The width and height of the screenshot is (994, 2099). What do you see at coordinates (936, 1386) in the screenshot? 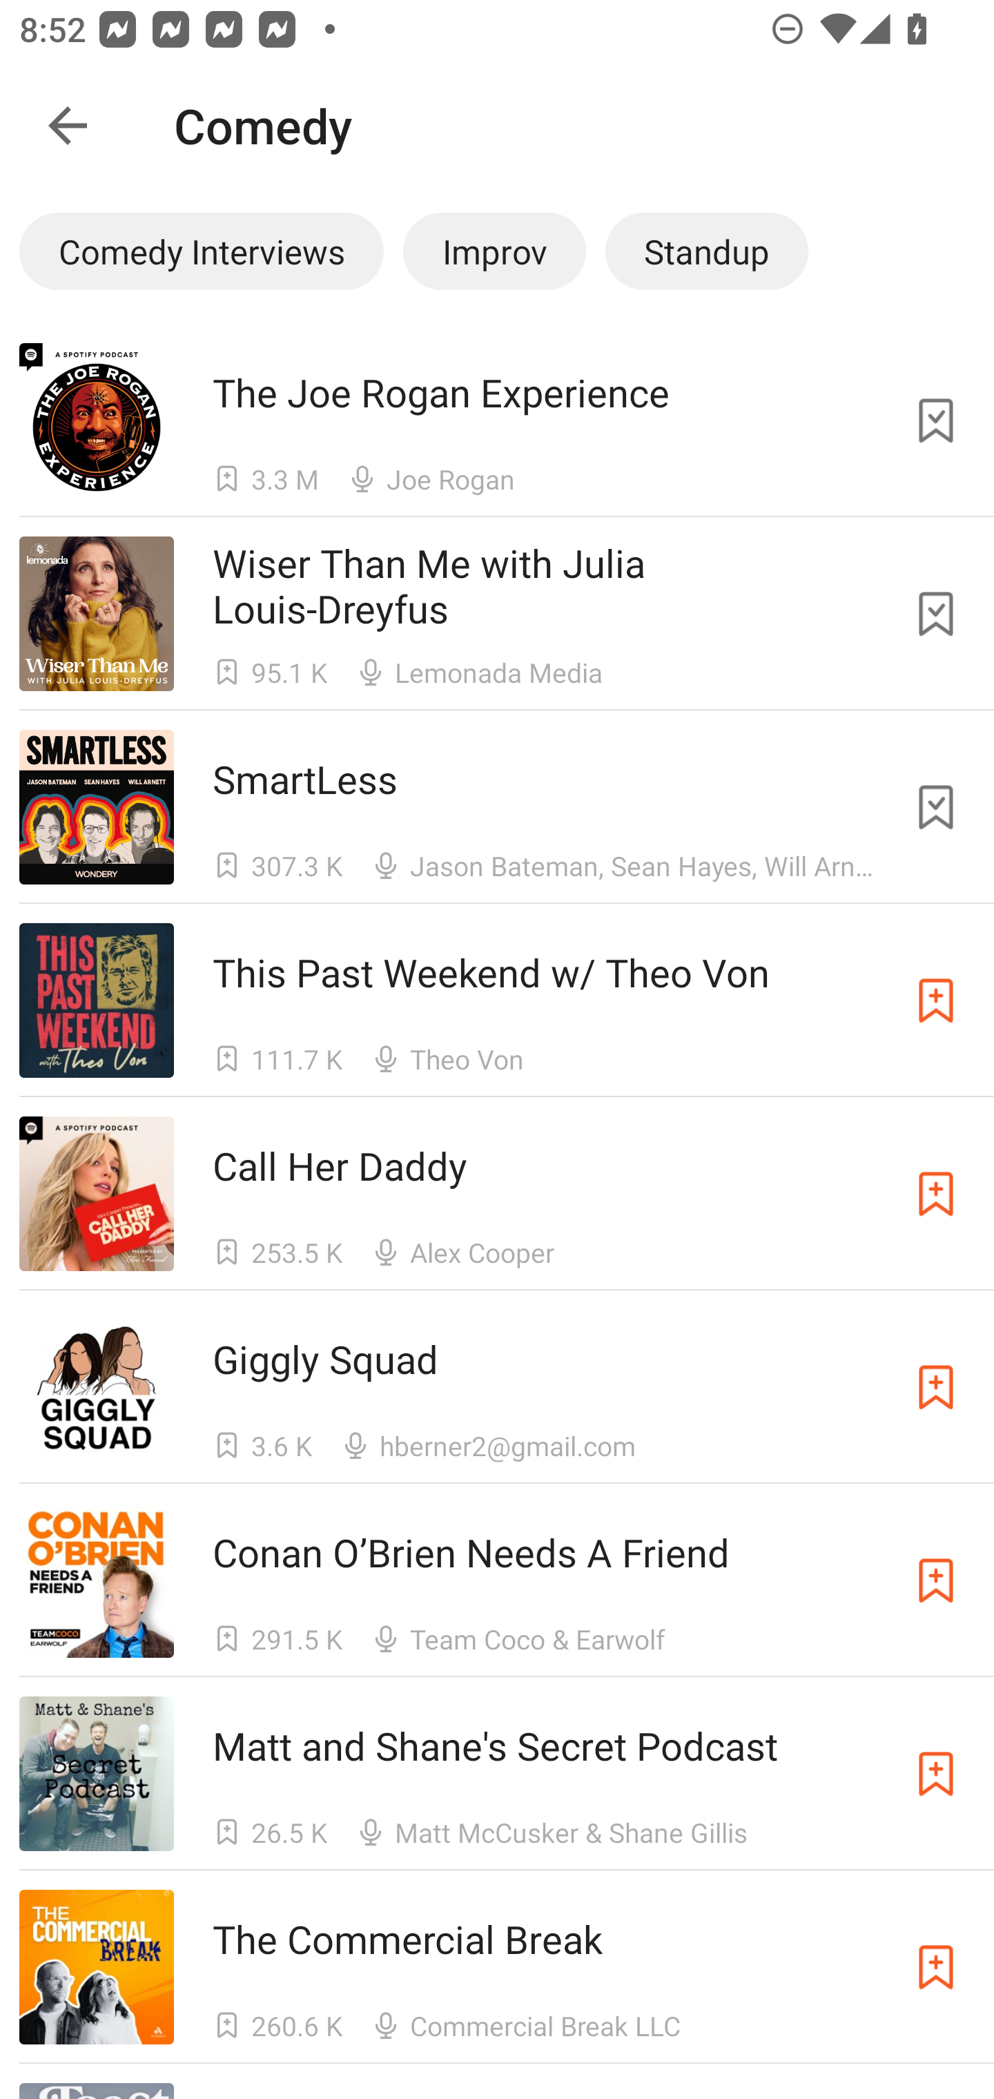
I see `Subscribe` at bounding box center [936, 1386].